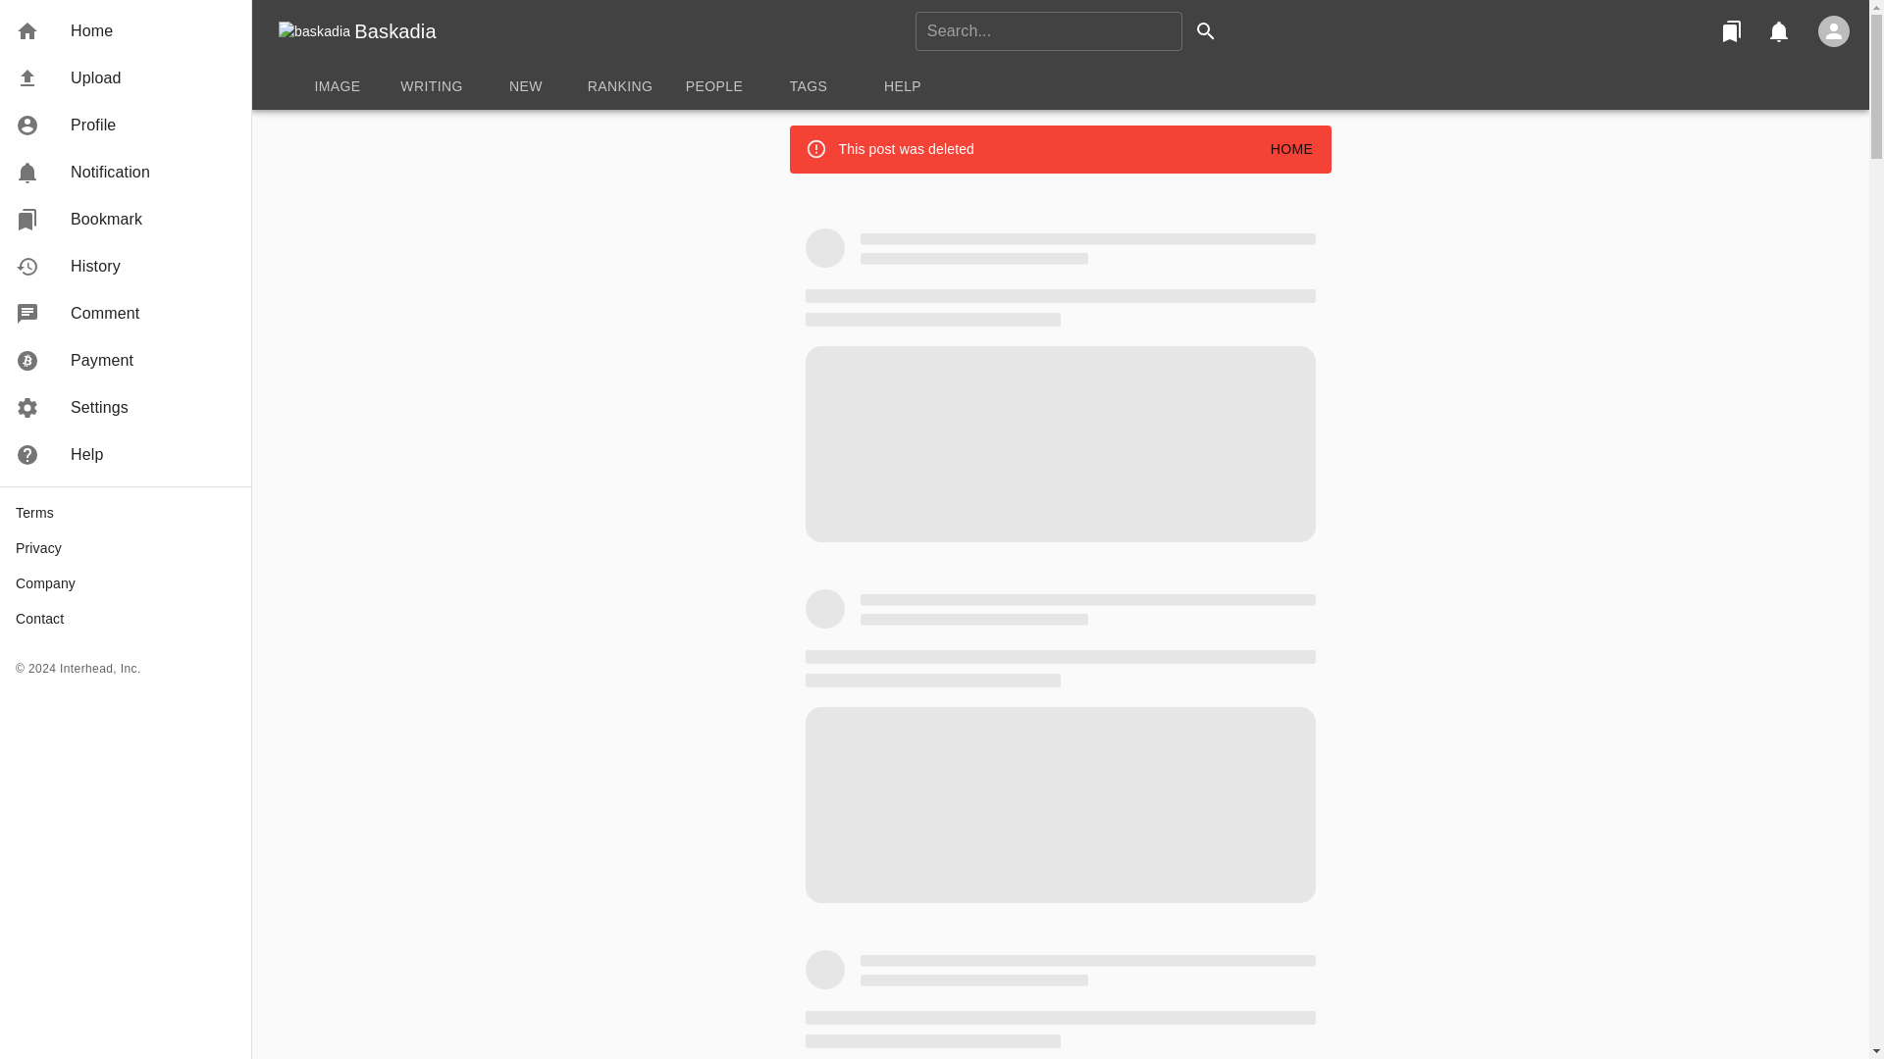  What do you see at coordinates (1060, 86) in the screenshot?
I see `Contact` at bounding box center [1060, 86].